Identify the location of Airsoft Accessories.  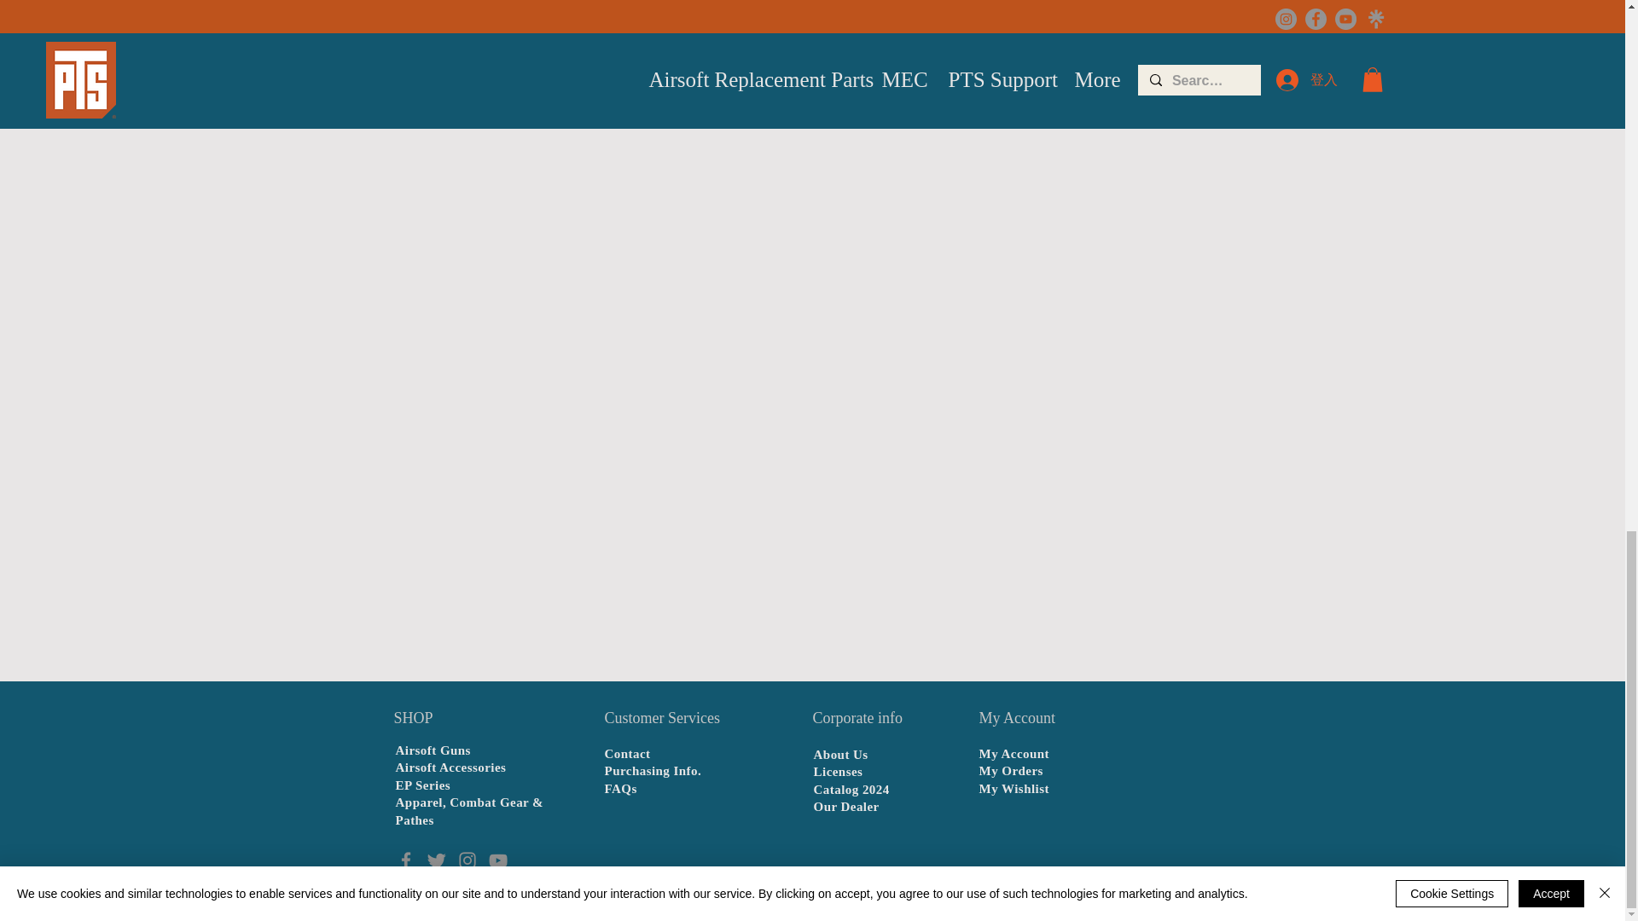
(450, 767).